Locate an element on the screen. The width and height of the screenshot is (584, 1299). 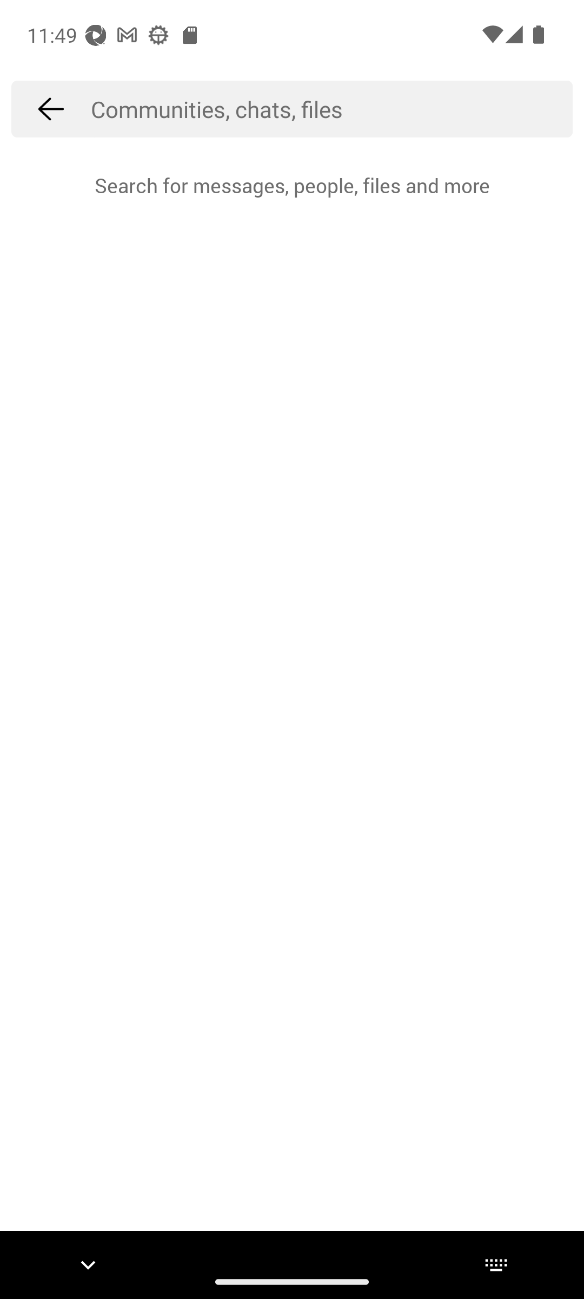
Search for communities, chats, files and more is located at coordinates (332, 109).